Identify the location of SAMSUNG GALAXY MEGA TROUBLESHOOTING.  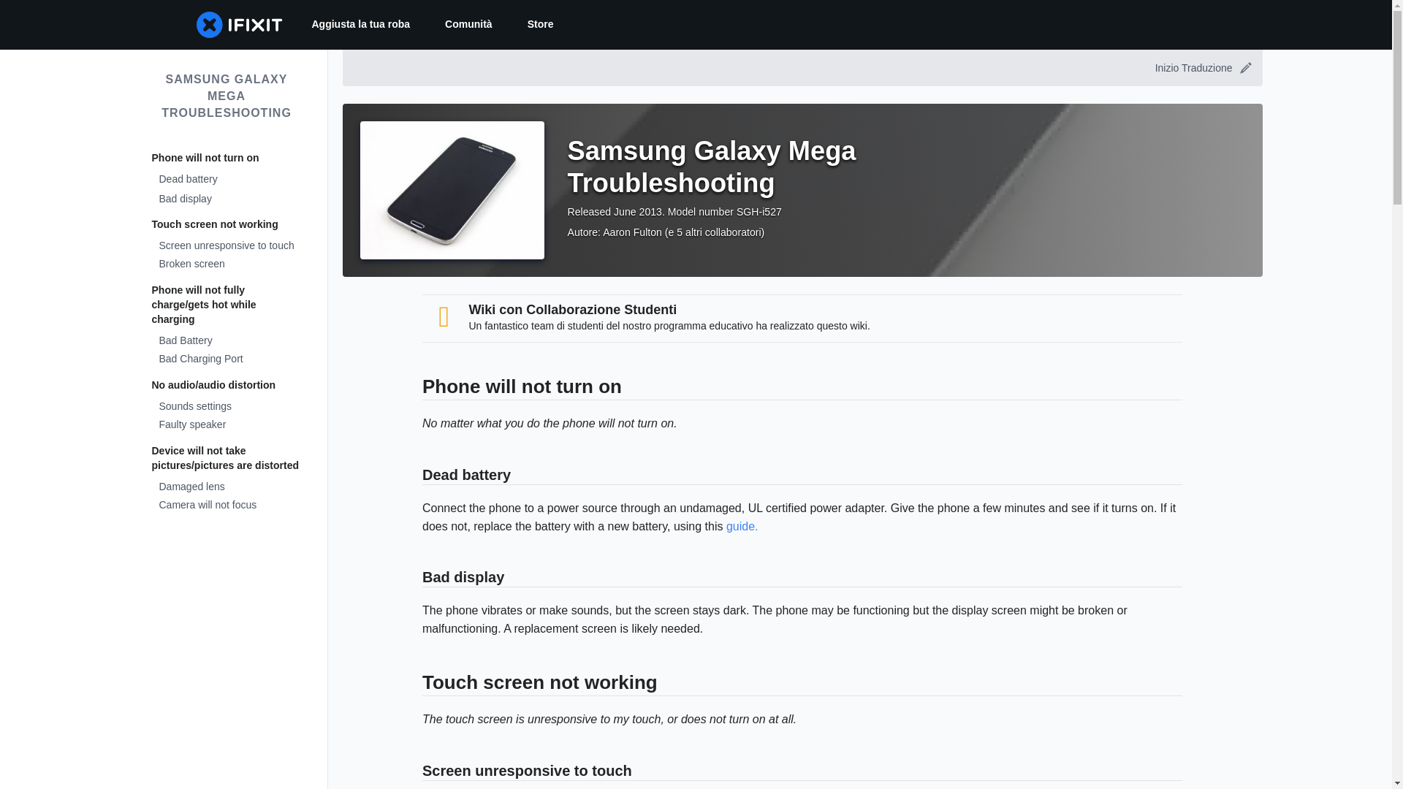
(227, 96).